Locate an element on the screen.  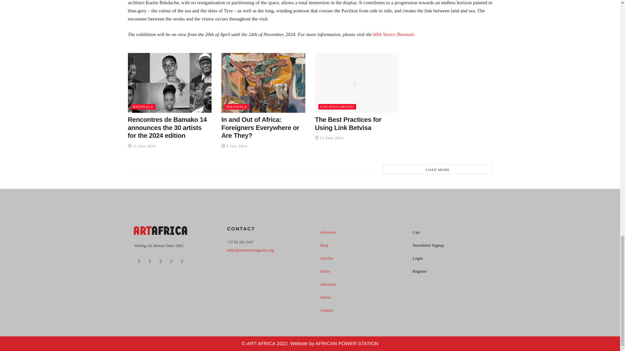
LOAD MORE is located at coordinates (437, 169).